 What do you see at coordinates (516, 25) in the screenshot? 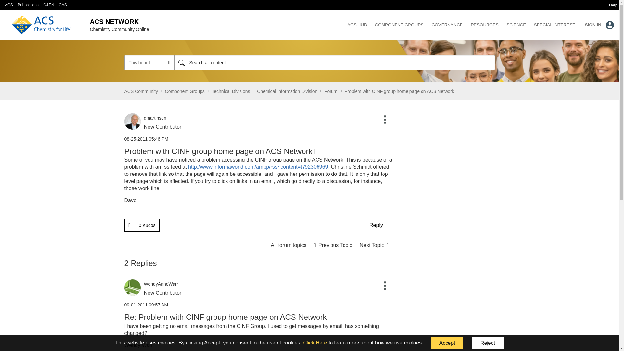
I see `SCIENCE` at bounding box center [516, 25].